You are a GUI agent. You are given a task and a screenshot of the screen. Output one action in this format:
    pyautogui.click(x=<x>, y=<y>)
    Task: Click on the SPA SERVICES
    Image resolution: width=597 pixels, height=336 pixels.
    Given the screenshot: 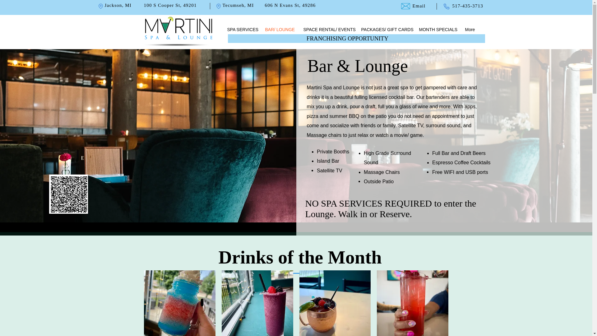 What is the action you would take?
    pyautogui.click(x=241, y=30)
    